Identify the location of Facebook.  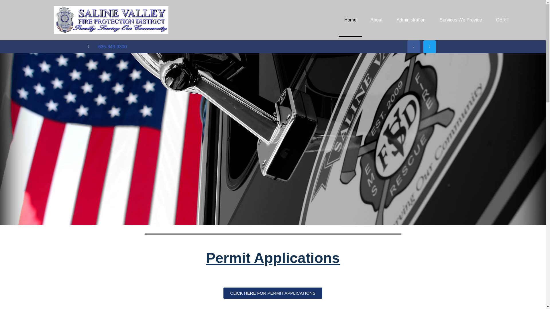
(414, 47).